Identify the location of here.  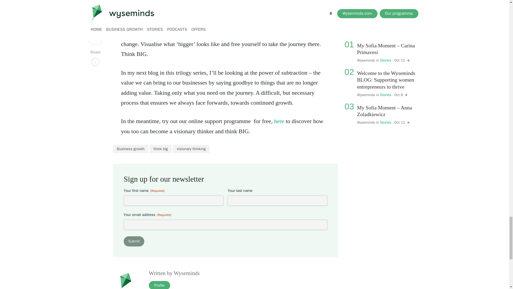
(279, 121).